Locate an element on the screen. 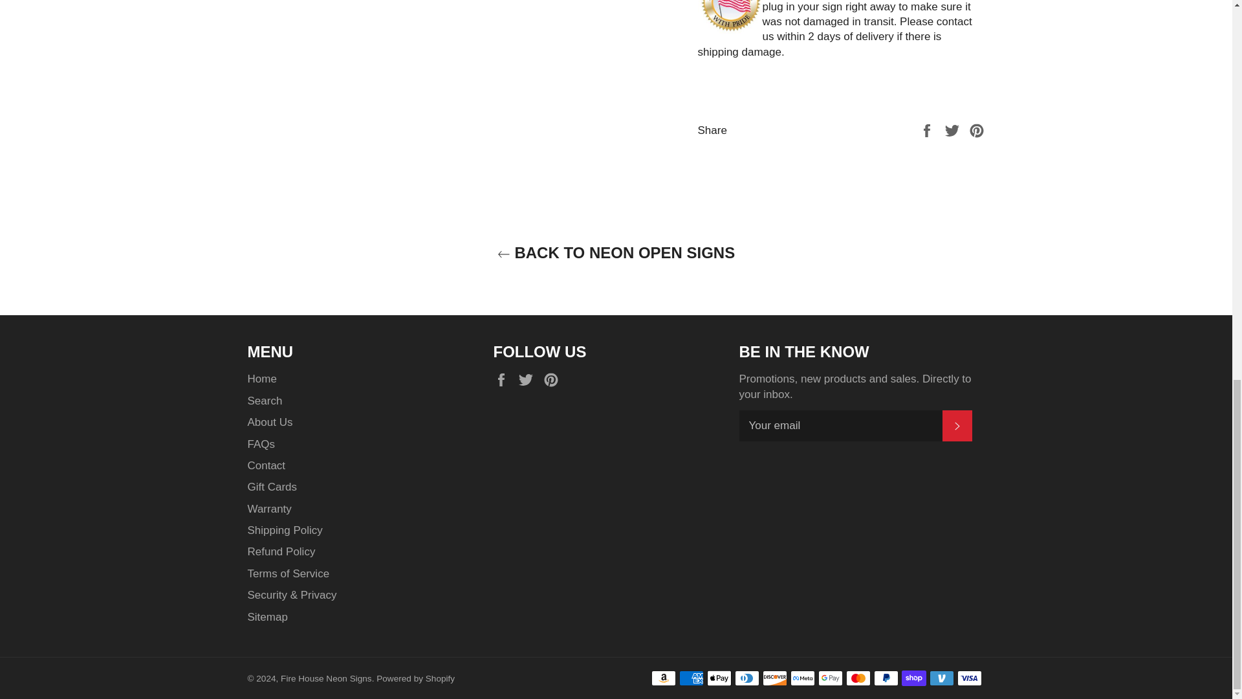 The height and width of the screenshot is (699, 1242). Fire House Neon Signs on Twitter is located at coordinates (529, 379).